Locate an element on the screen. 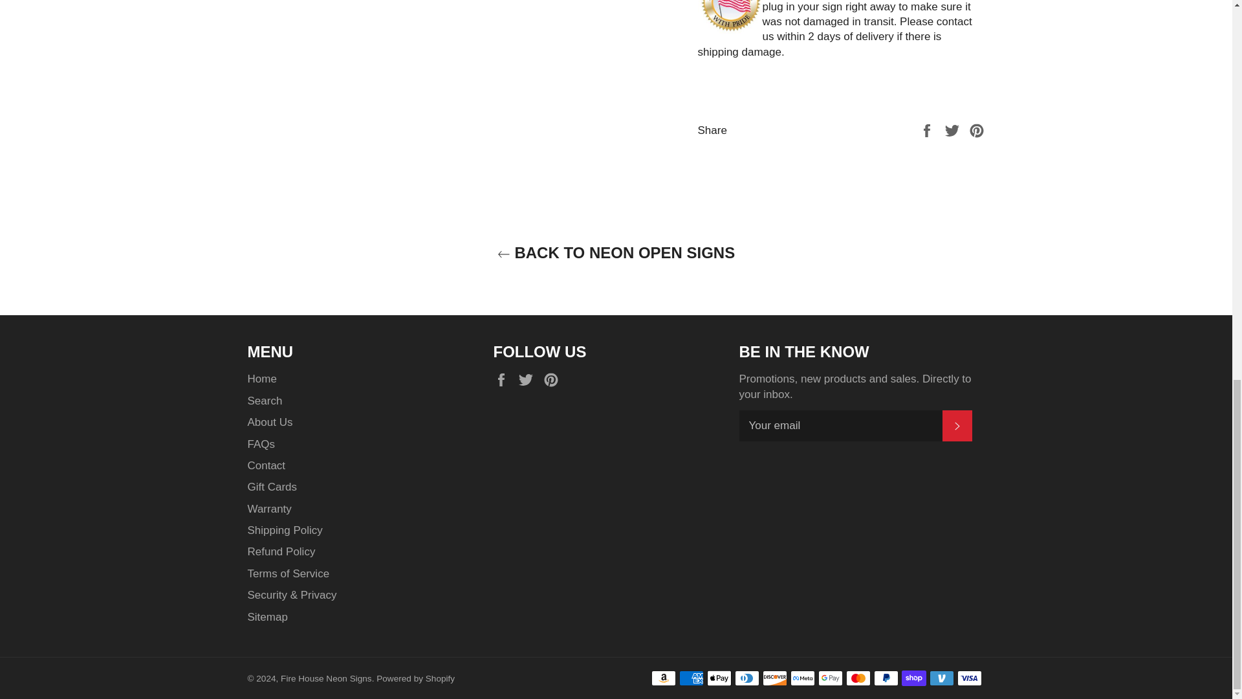 The height and width of the screenshot is (699, 1242). Fire House Neon Signs on Twitter is located at coordinates (529, 379).